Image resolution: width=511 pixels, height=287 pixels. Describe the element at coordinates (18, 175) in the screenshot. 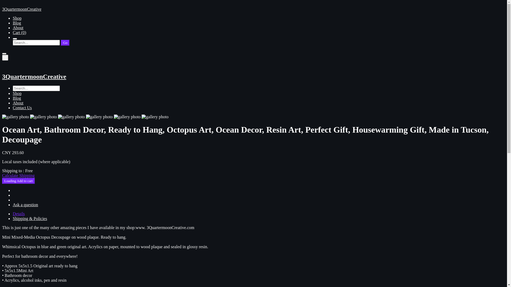

I see `Calculate Shipping` at that location.